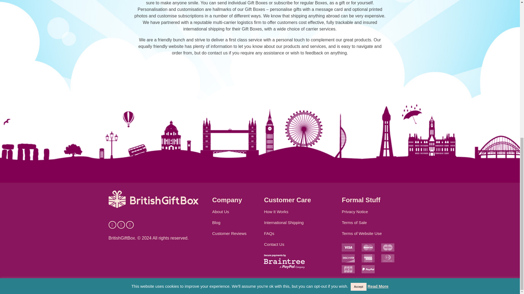 This screenshot has height=294, width=524. I want to click on FAQs, so click(269, 233).